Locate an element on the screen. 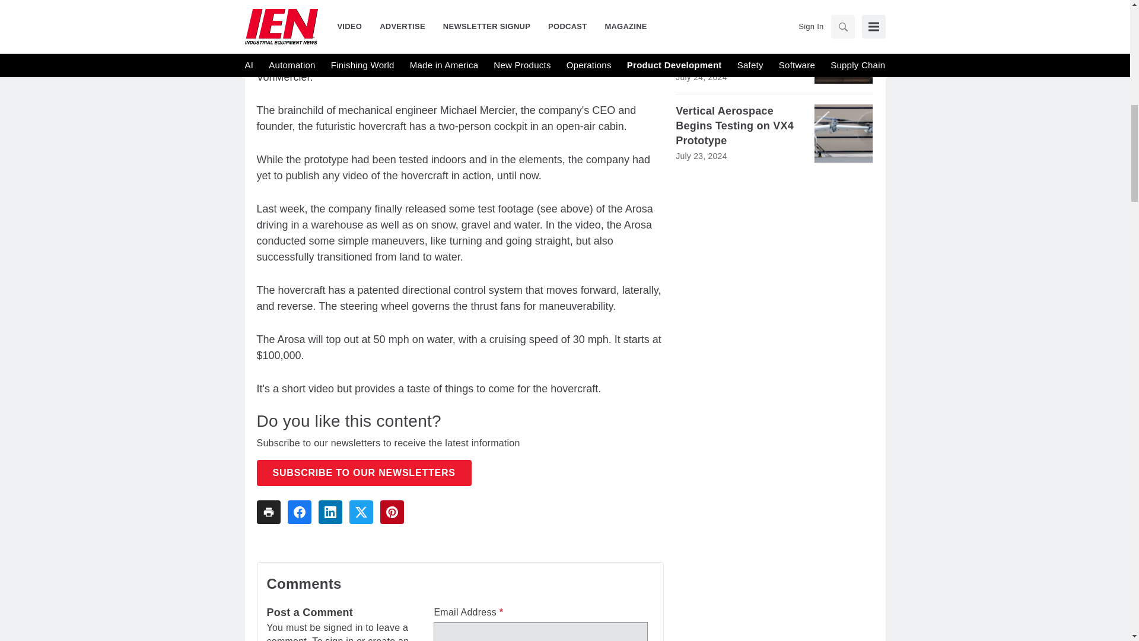 Image resolution: width=1139 pixels, height=641 pixels. Share is located at coordinates (604, 30).